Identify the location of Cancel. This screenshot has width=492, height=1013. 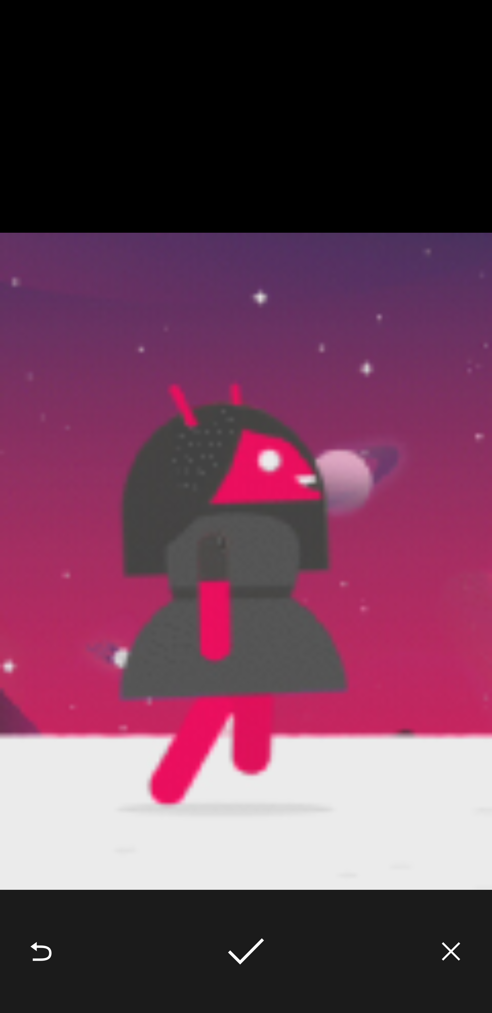
(451, 951).